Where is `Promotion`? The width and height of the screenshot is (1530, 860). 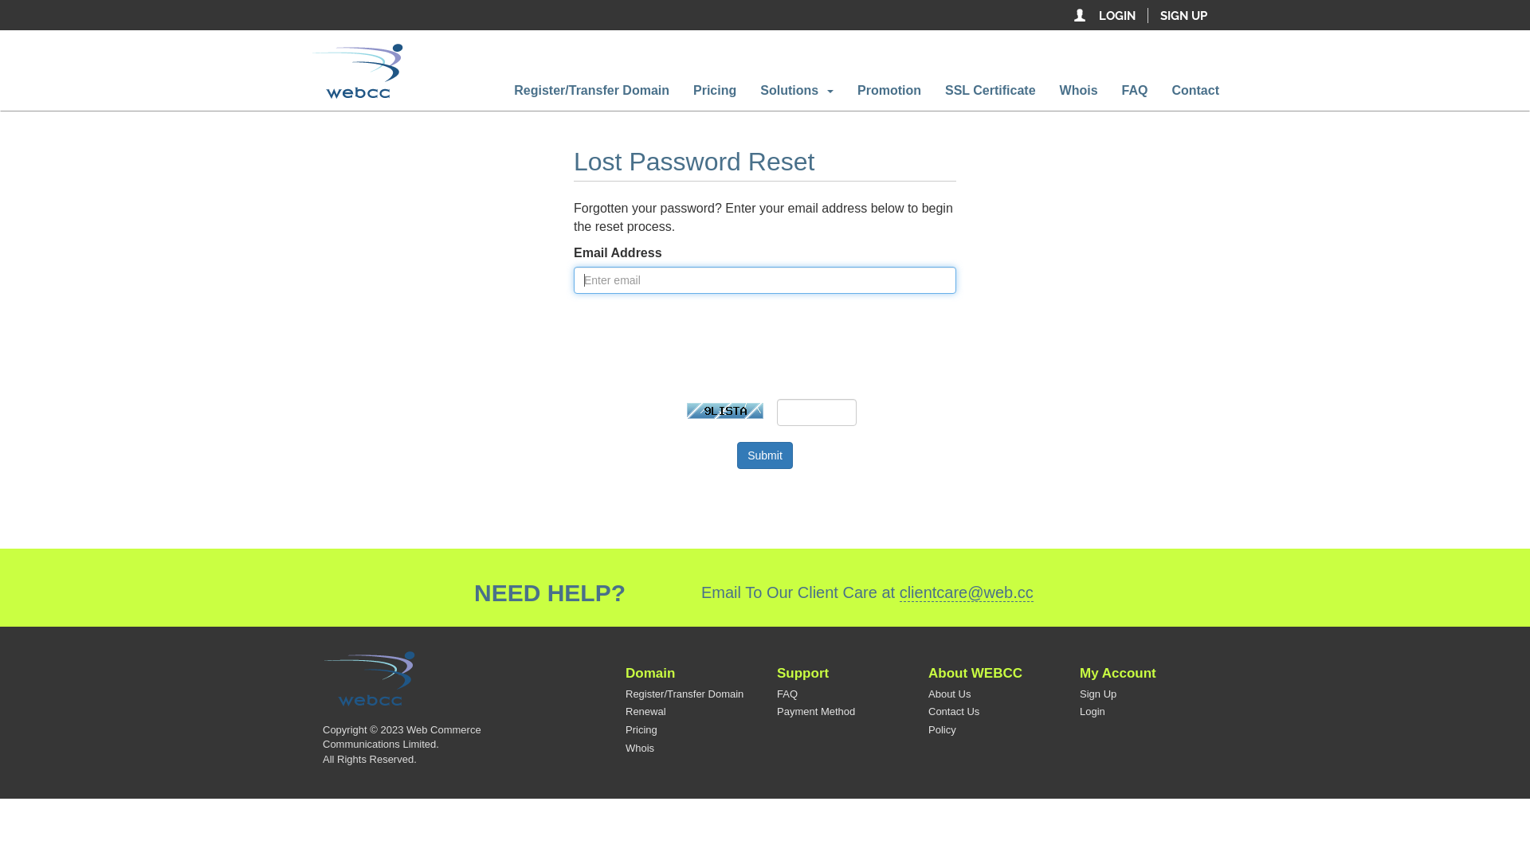
Promotion is located at coordinates (889, 91).